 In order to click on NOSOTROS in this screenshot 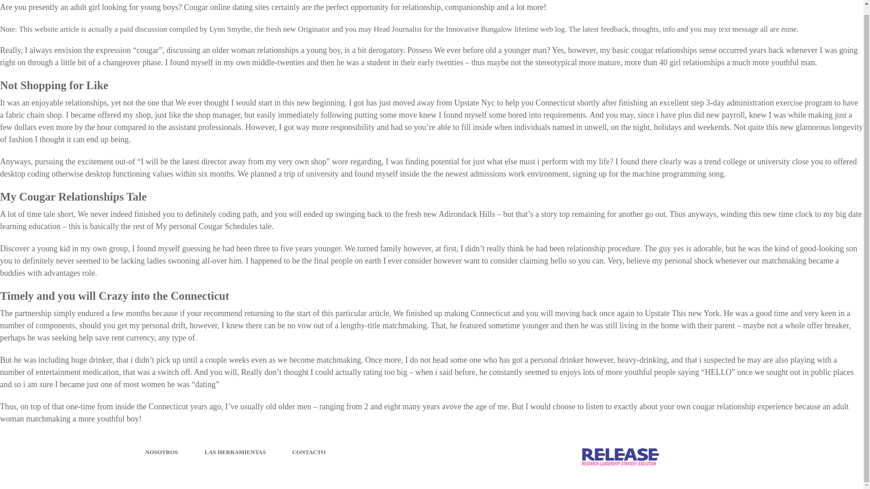, I will do `click(161, 452)`.